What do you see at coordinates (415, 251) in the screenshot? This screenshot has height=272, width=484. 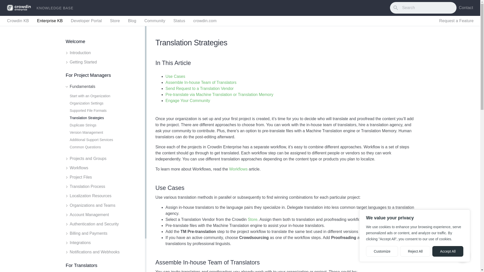 I see `Reject All` at bounding box center [415, 251].